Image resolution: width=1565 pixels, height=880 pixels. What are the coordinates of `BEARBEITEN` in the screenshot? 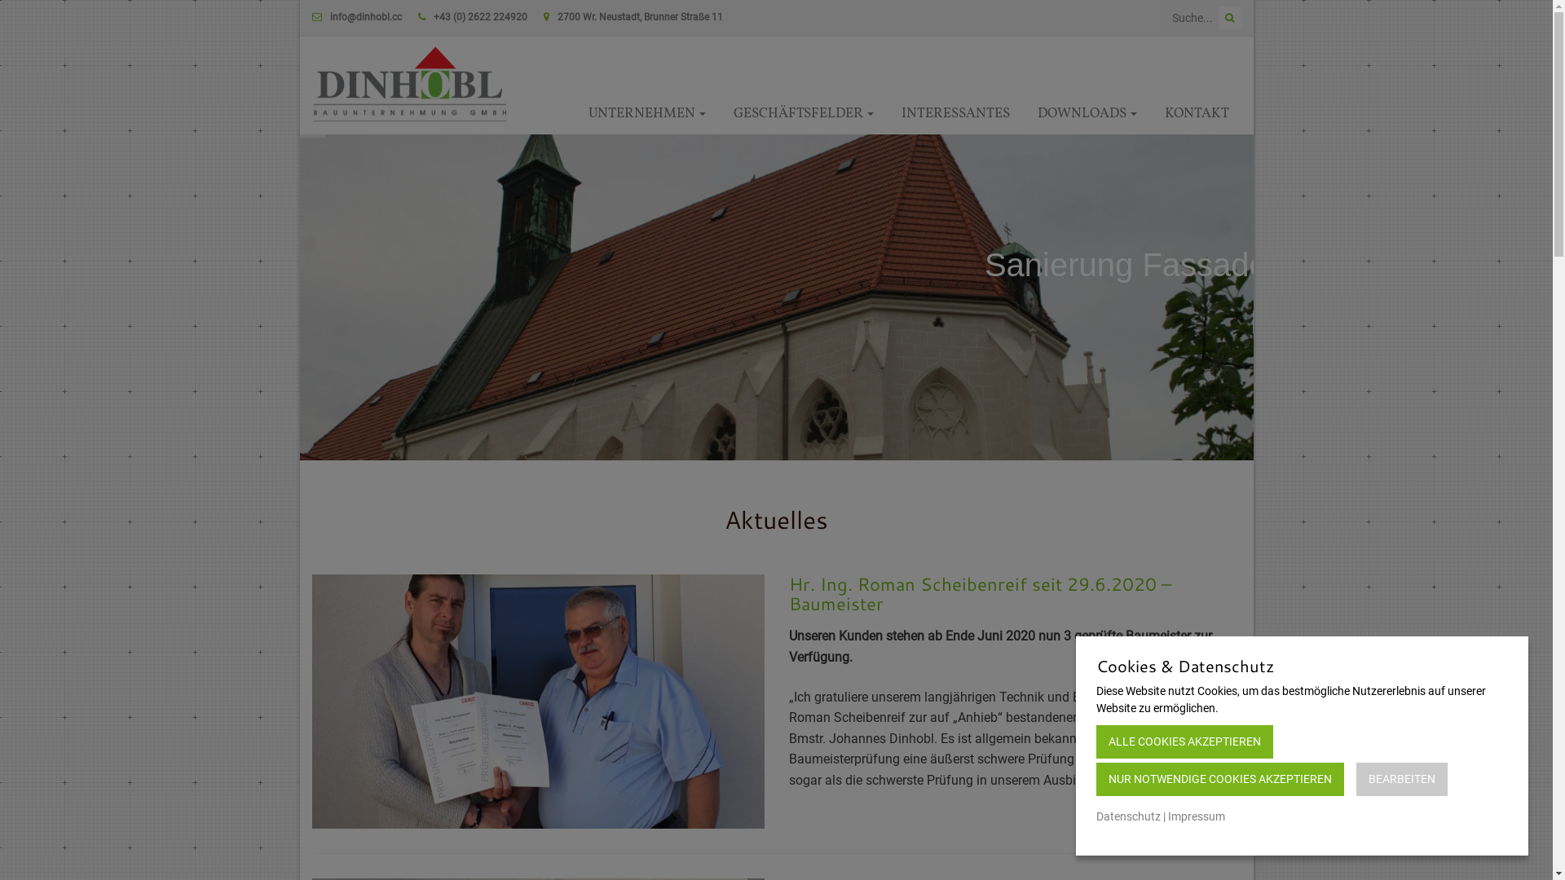 It's located at (1402, 779).